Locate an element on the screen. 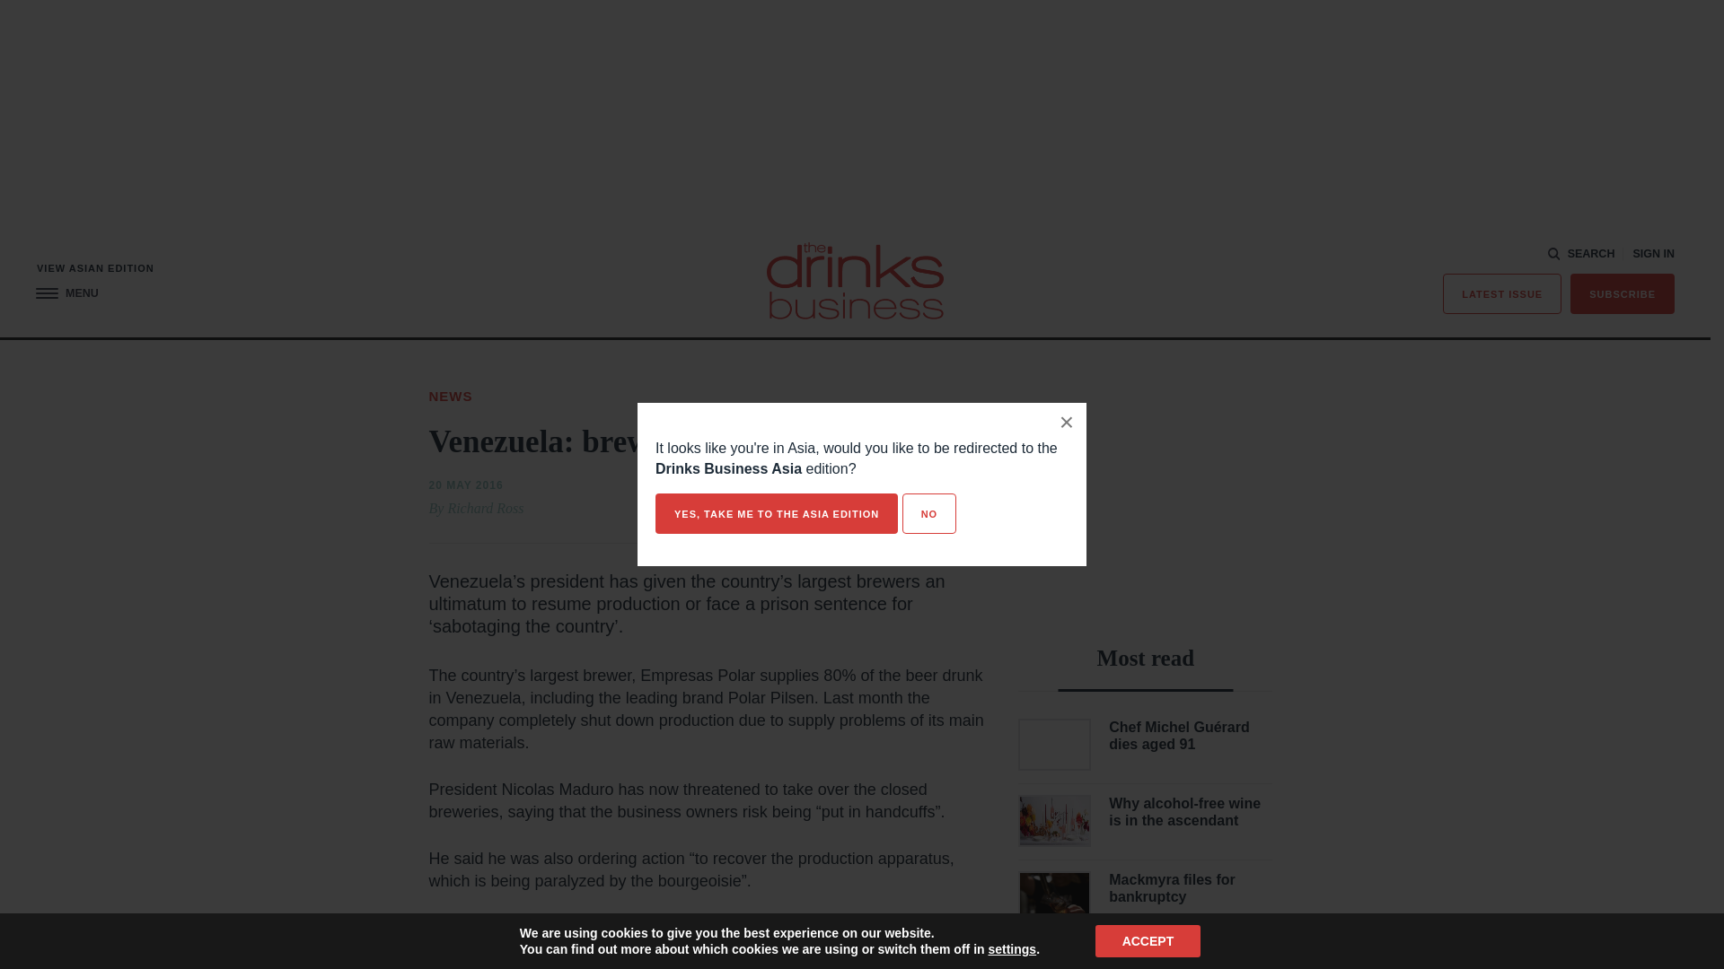 The height and width of the screenshot is (969, 1724). NO is located at coordinates (928, 513).